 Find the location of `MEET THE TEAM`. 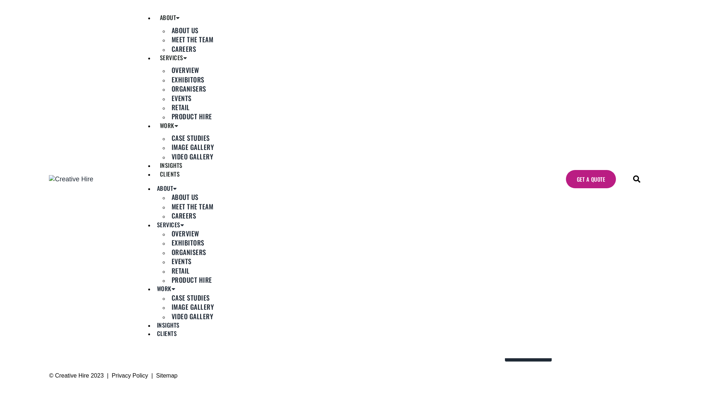

MEET THE TEAM is located at coordinates (193, 206).